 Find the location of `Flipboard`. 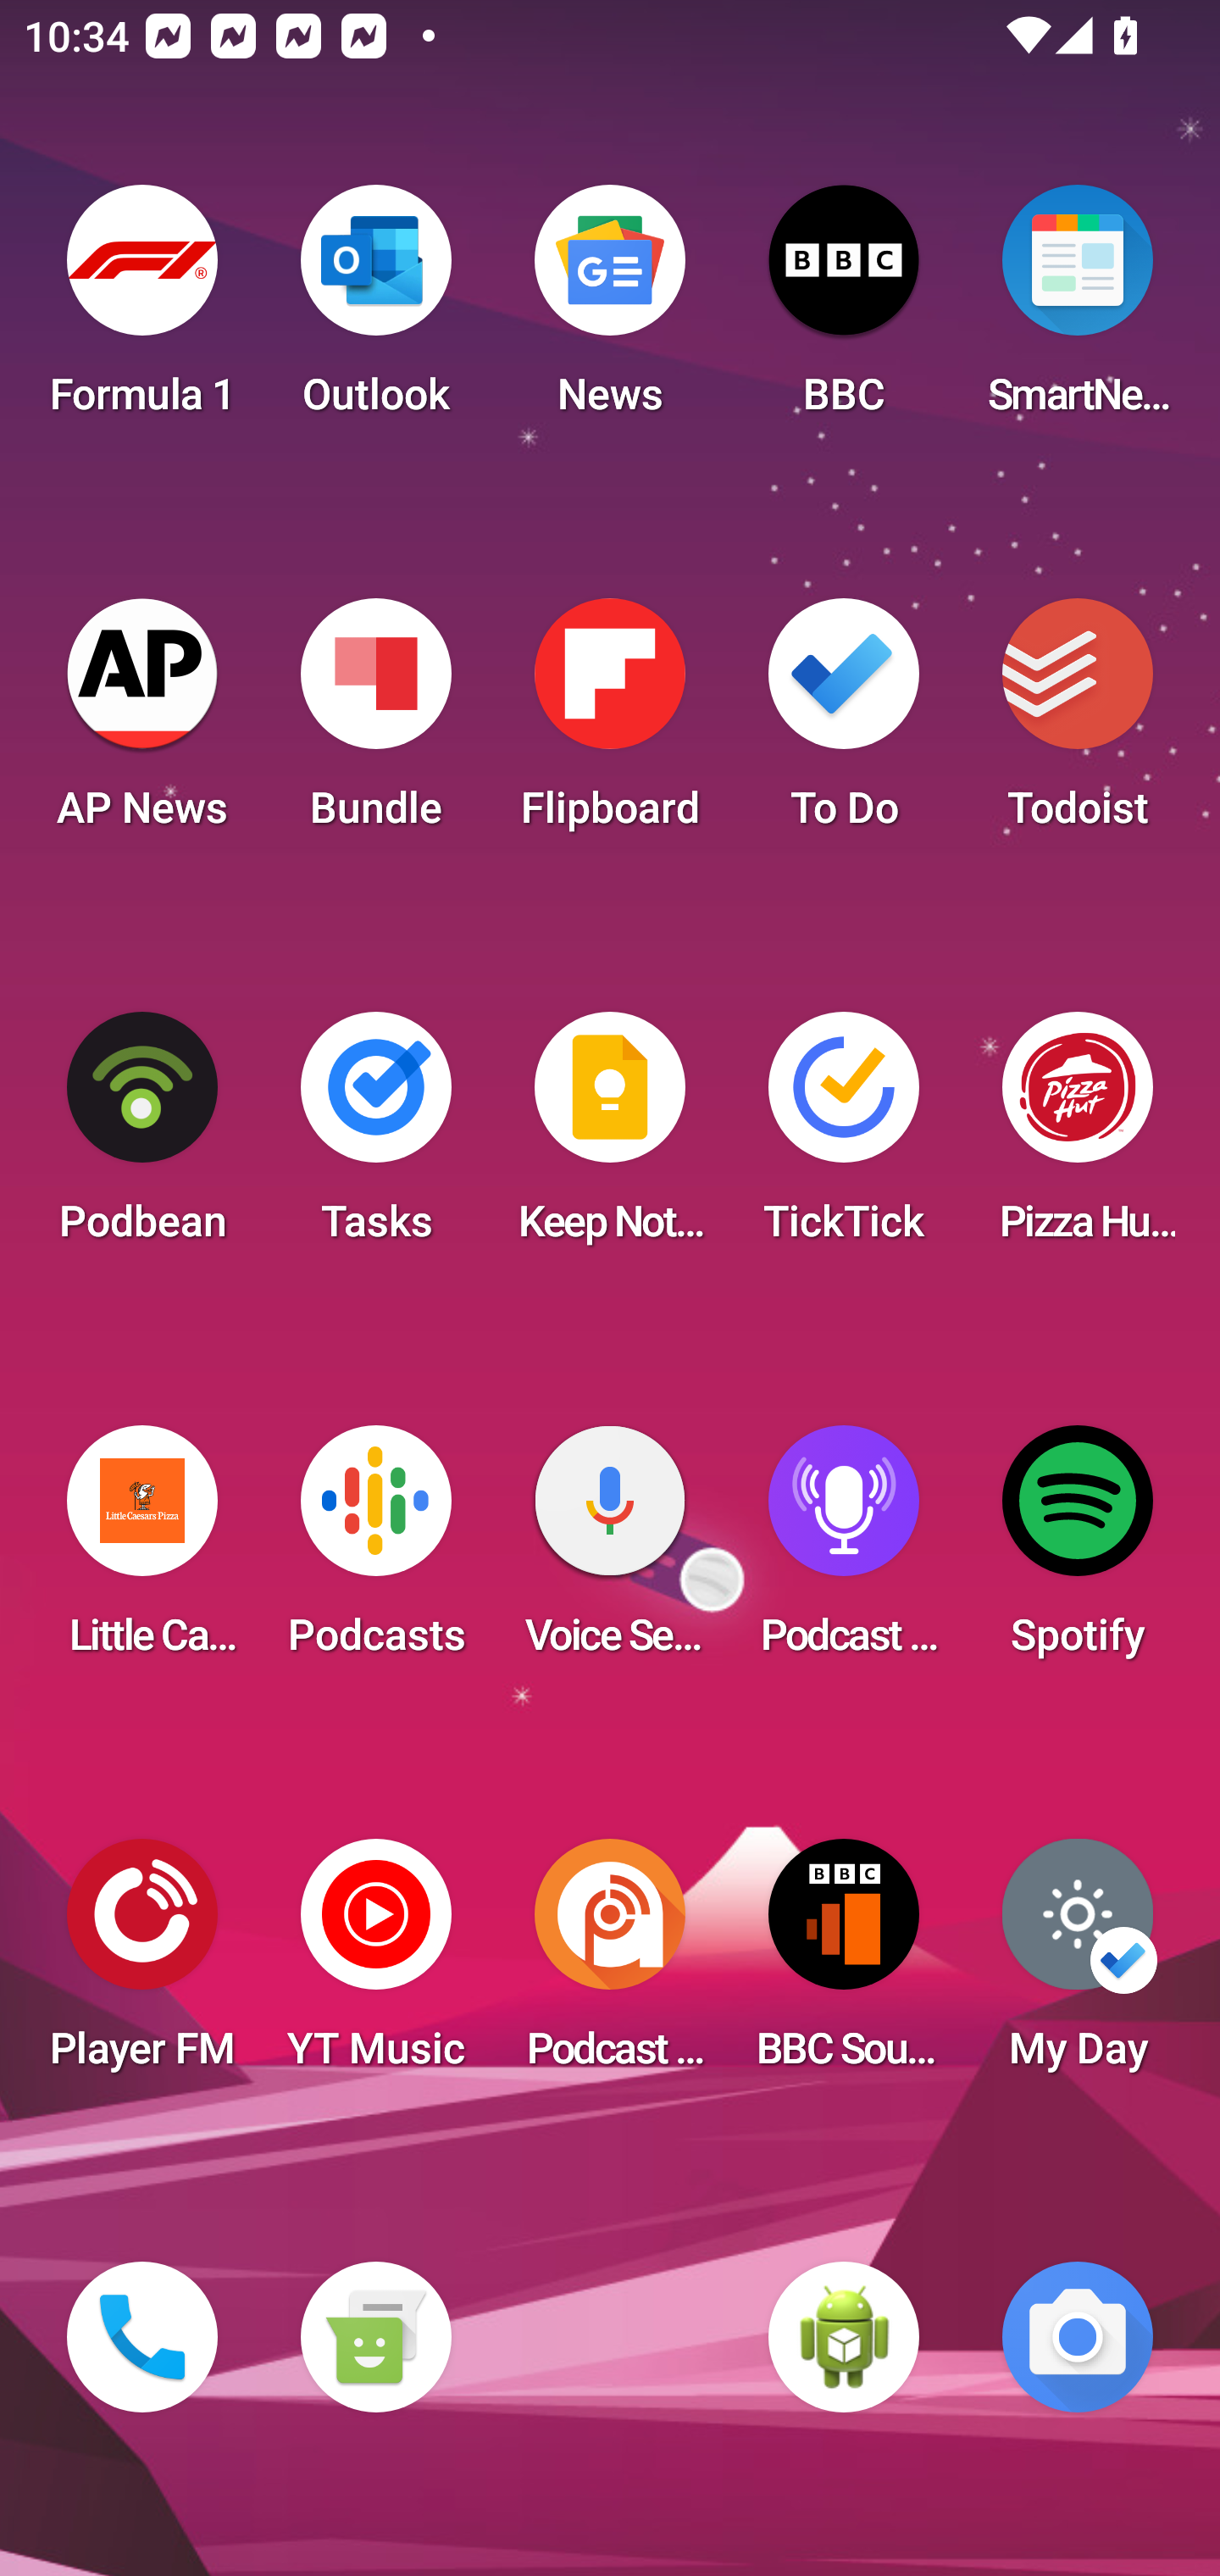

Flipboard is located at coordinates (610, 724).